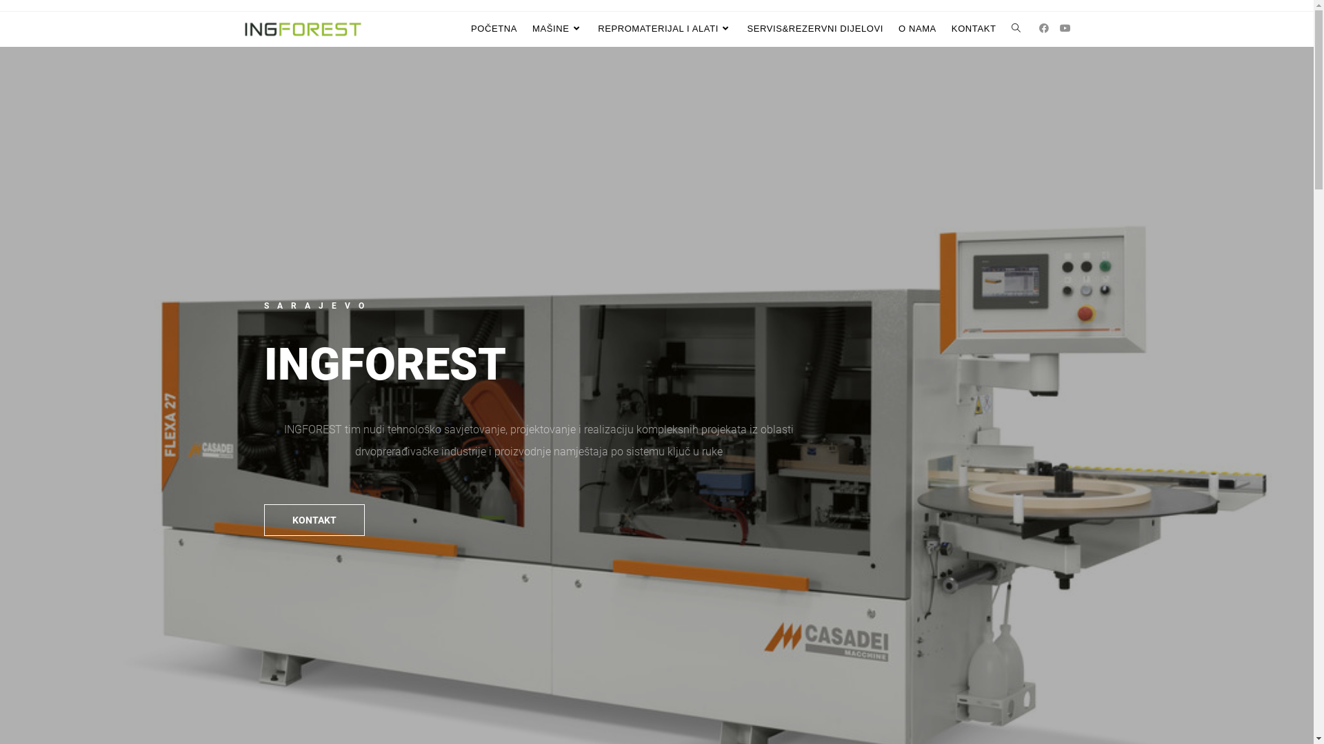  What do you see at coordinates (974, 29) in the screenshot?
I see `KONTAKT` at bounding box center [974, 29].